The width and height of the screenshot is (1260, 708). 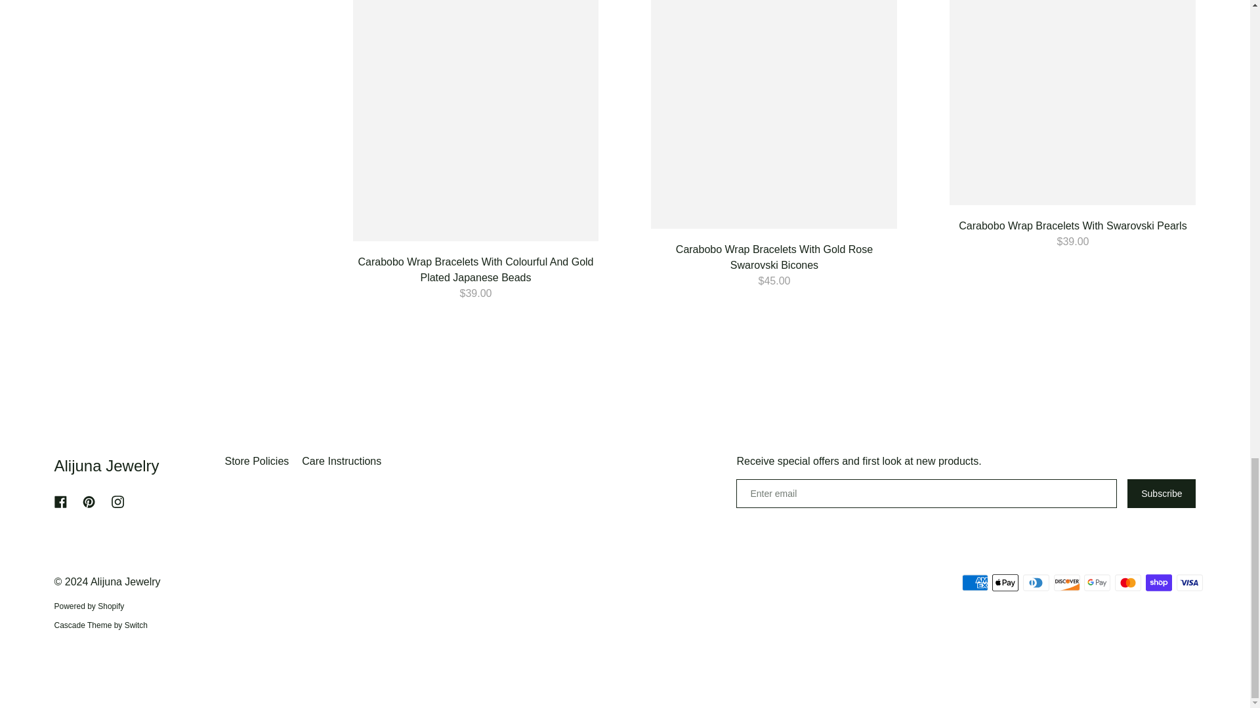 What do you see at coordinates (1158, 582) in the screenshot?
I see `Shop Pay` at bounding box center [1158, 582].